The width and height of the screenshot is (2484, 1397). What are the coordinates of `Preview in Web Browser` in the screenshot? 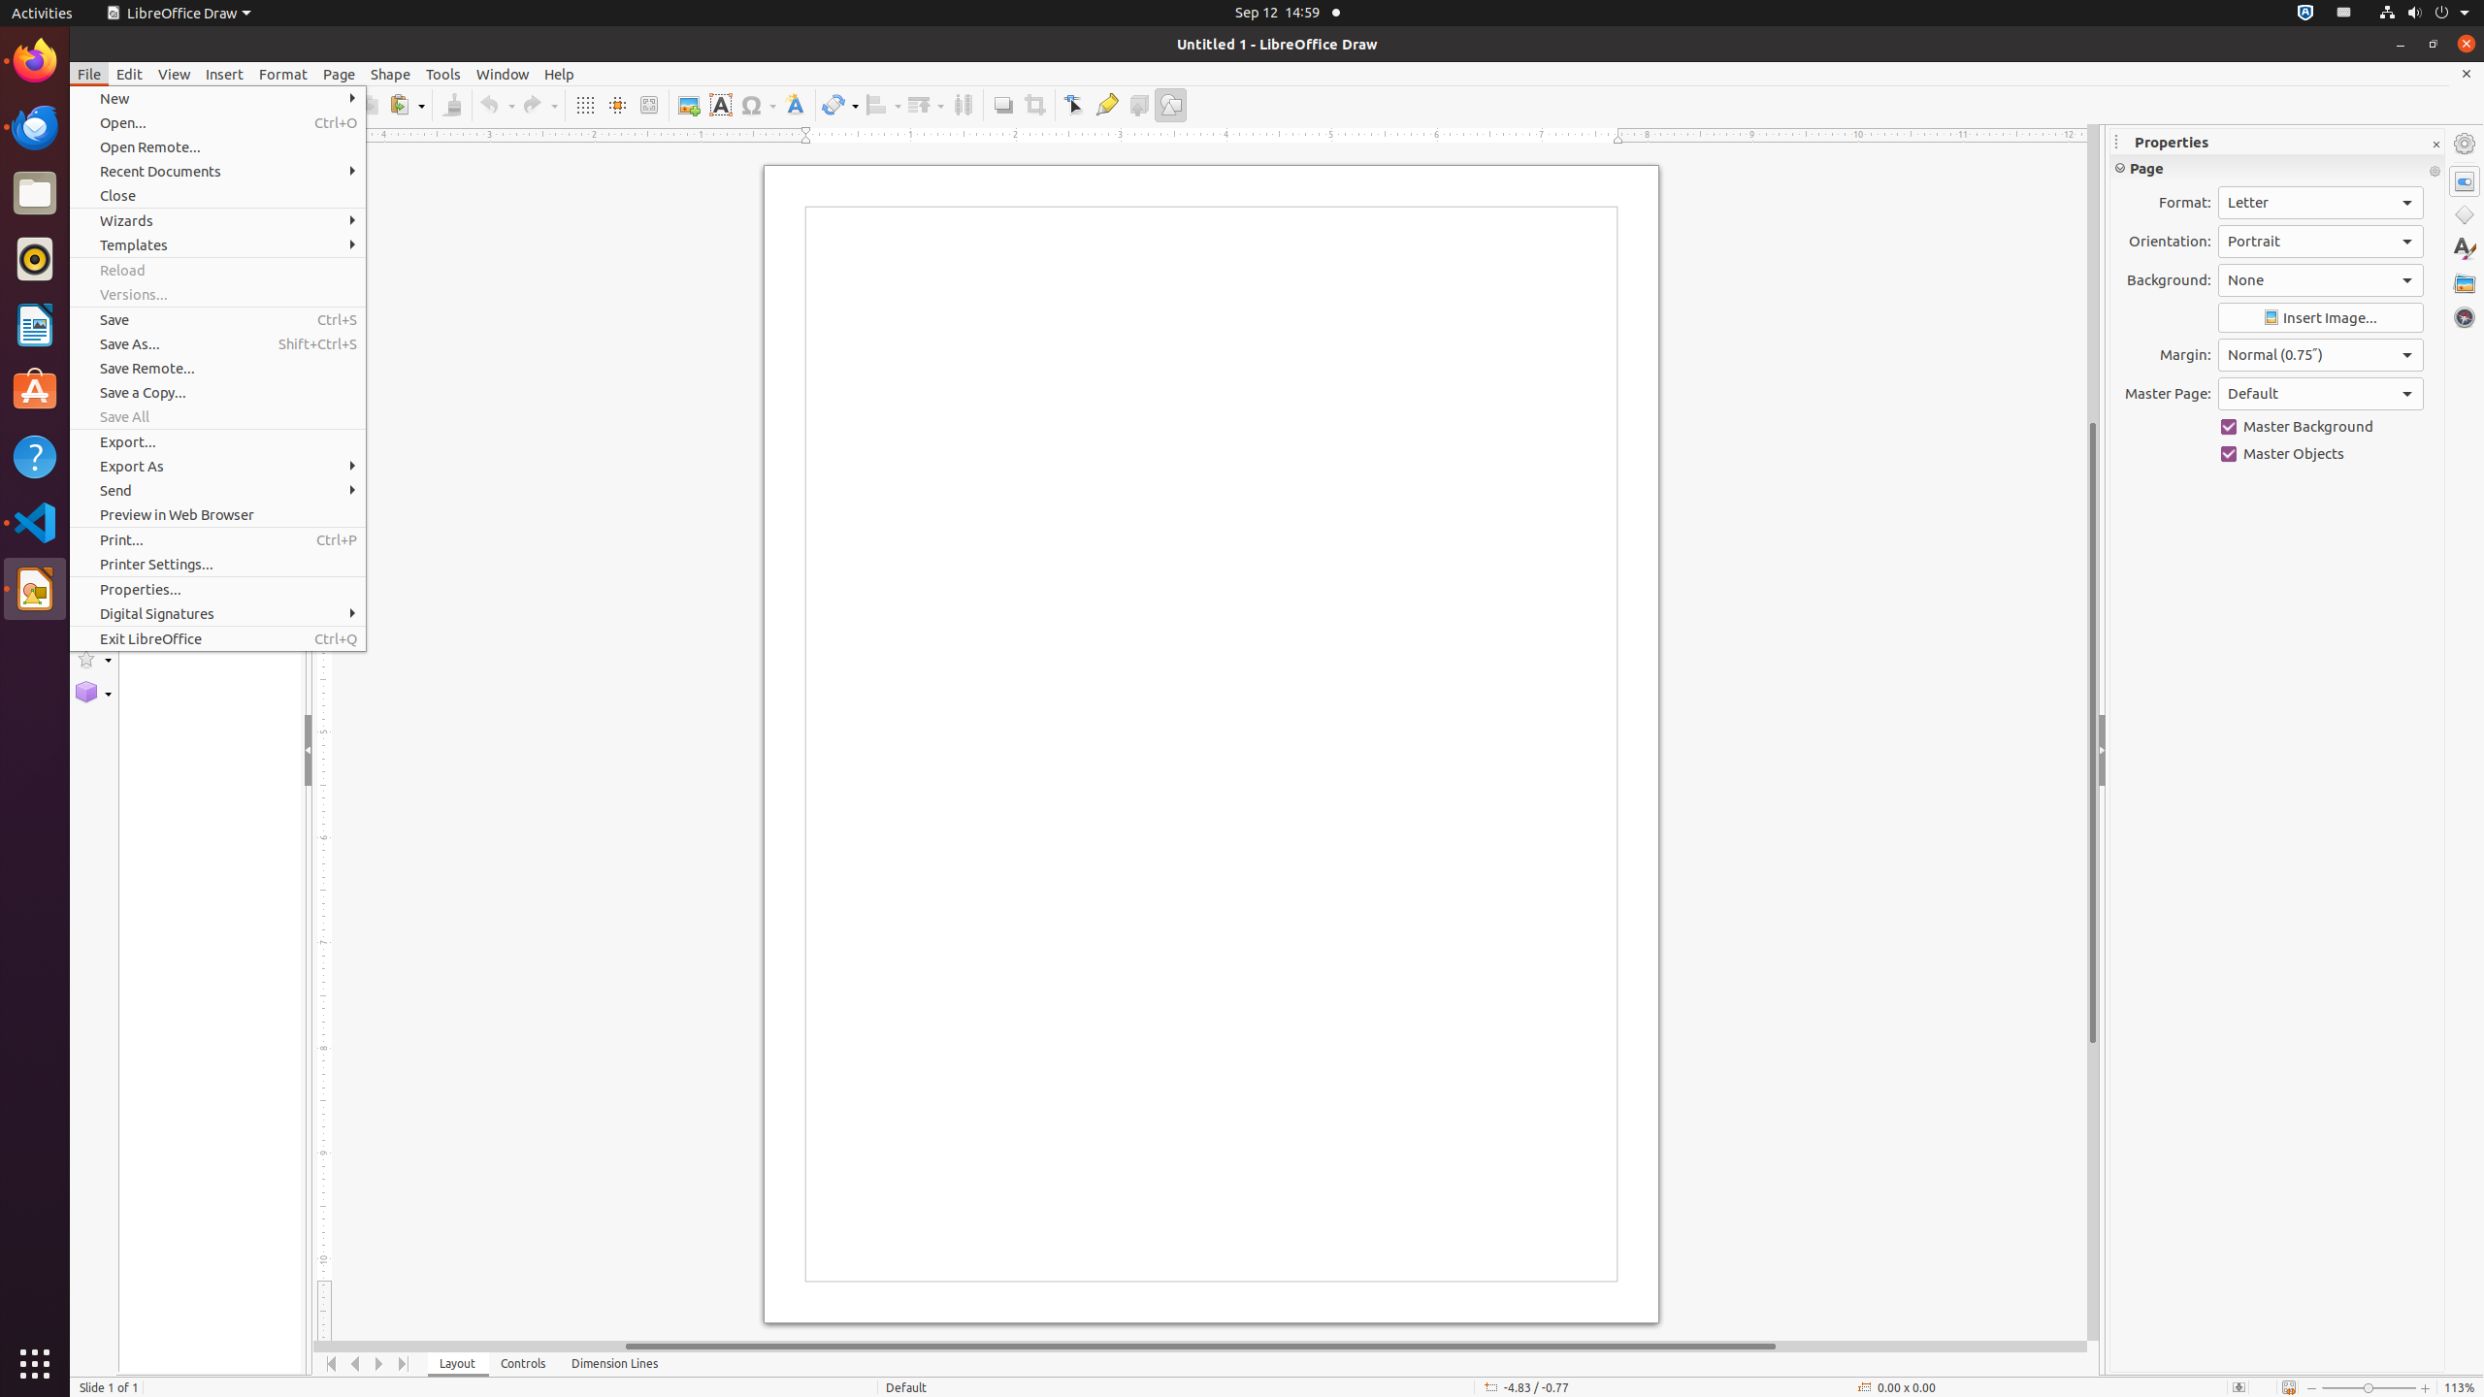 It's located at (217, 514).